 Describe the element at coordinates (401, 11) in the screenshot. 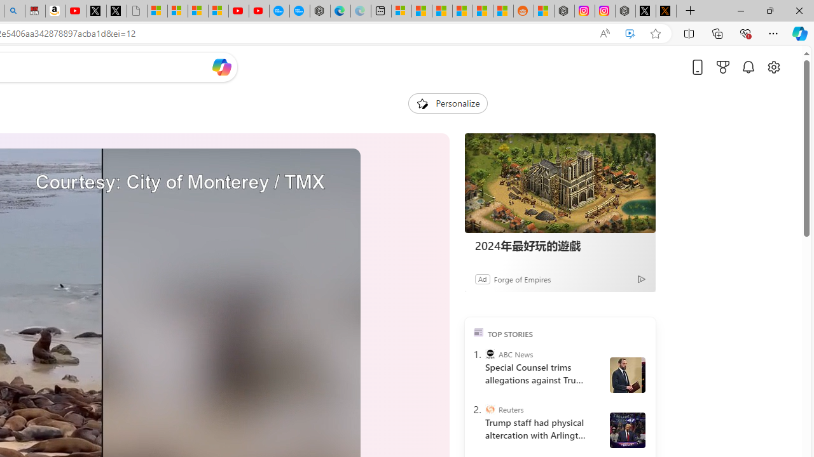

I see `Microsoft account | Microsoft Account Privacy Settings` at that location.